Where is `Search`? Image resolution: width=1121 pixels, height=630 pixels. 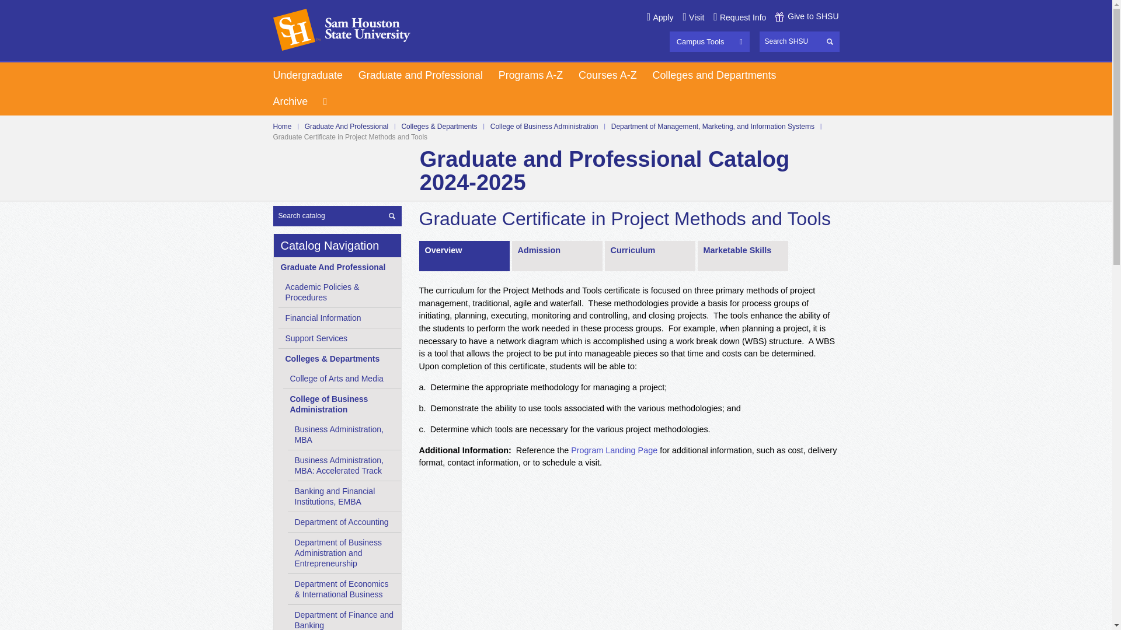 Search is located at coordinates (799, 41).